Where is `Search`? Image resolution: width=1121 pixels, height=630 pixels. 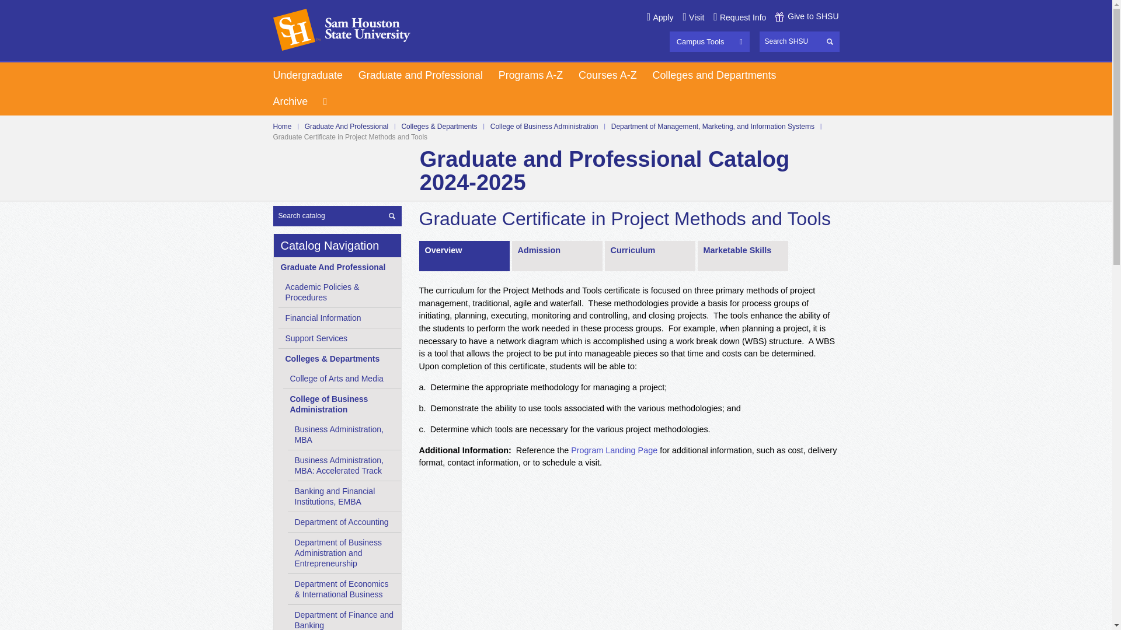 Search is located at coordinates (799, 41).